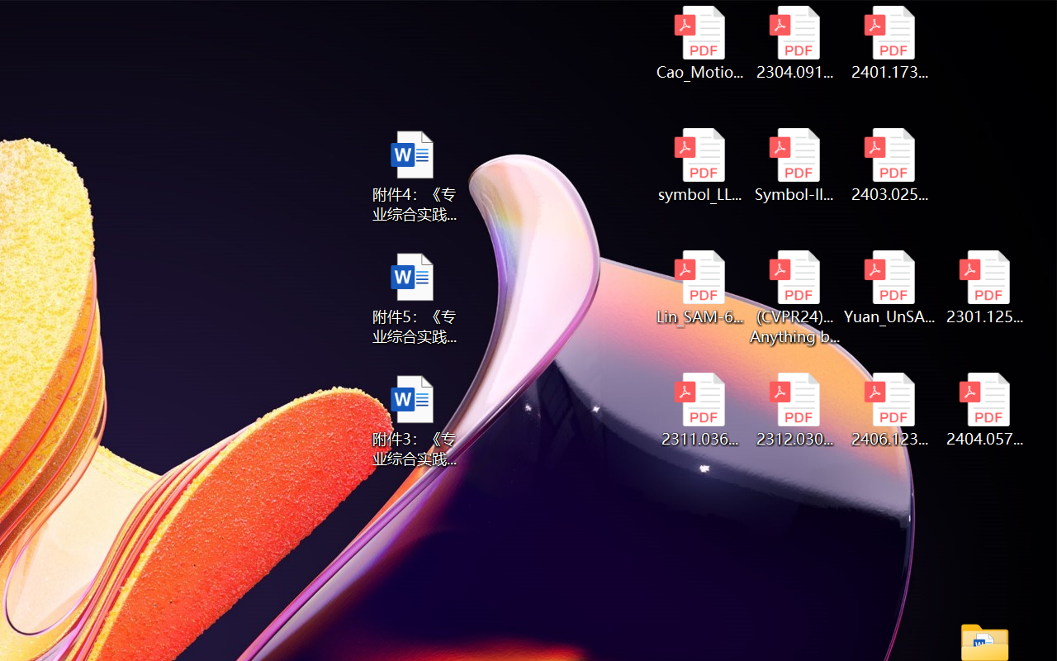 The image size is (1057, 661). Describe the element at coordinates (890, 165) in the screenshot. I see `2403.02502v1.pdf` at that location.